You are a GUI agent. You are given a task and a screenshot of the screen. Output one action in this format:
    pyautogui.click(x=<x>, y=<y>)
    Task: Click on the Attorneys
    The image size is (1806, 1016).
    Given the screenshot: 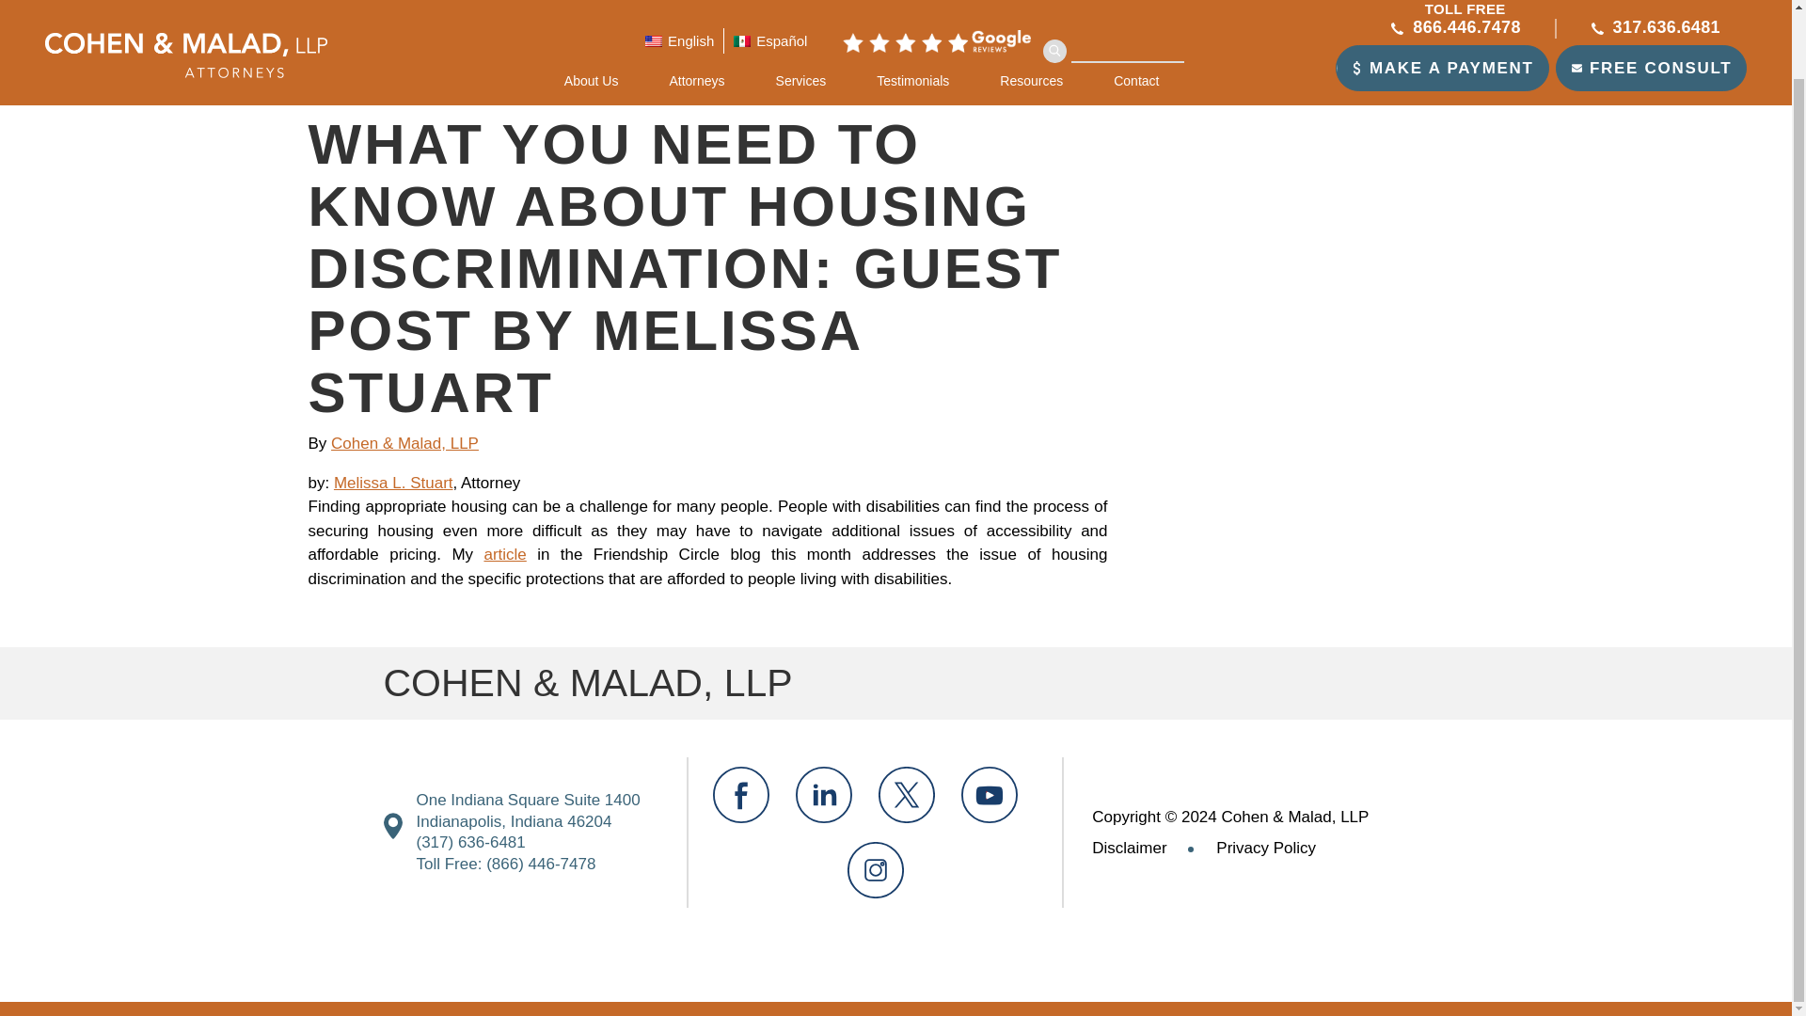 What is the action you would take?
    pyautogui.click(x=696, y=9)
    